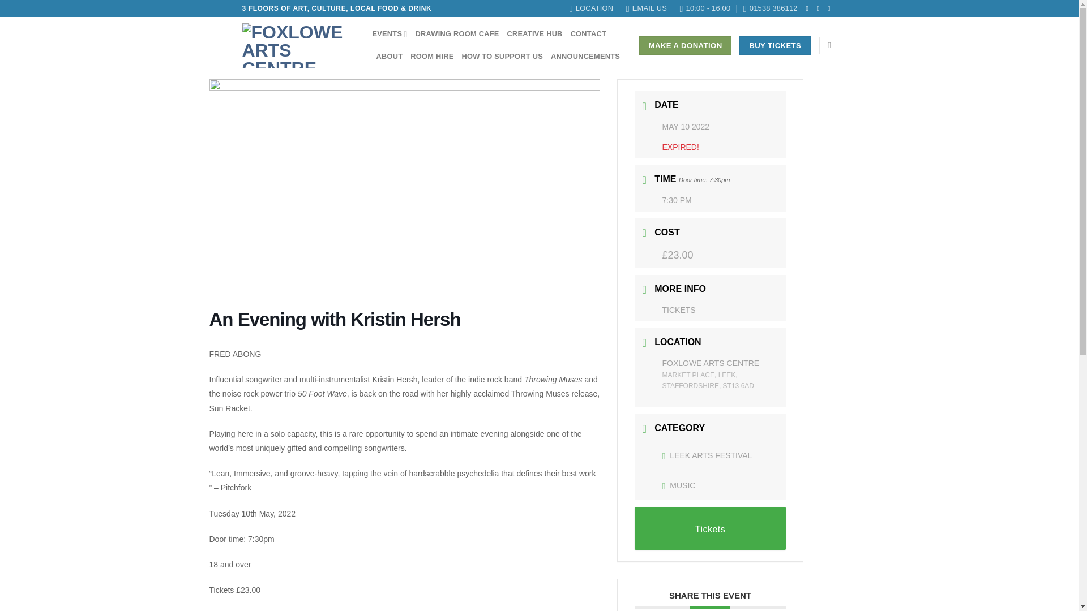  Describe the element at coordinates (705, 8) in the screenshot. I see `10:00 - 16:00` at that location.